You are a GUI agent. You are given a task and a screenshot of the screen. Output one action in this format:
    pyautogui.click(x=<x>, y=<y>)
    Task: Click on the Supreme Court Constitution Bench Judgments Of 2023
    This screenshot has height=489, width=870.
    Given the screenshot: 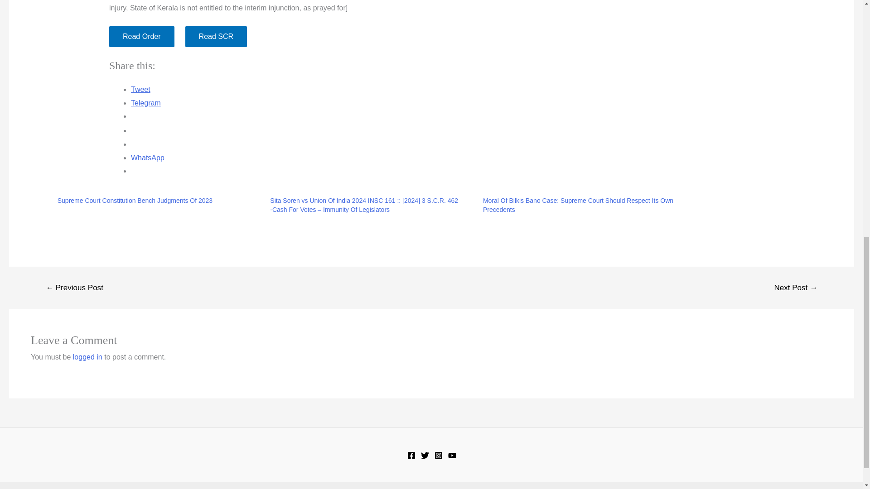 What is the action you would take?
    pyautogui.click(x=135, y=201)
    